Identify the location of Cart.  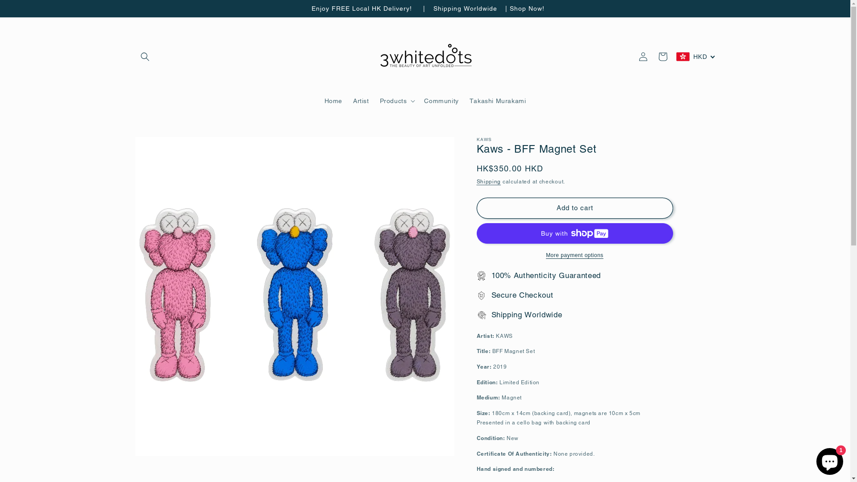
(663, 57).